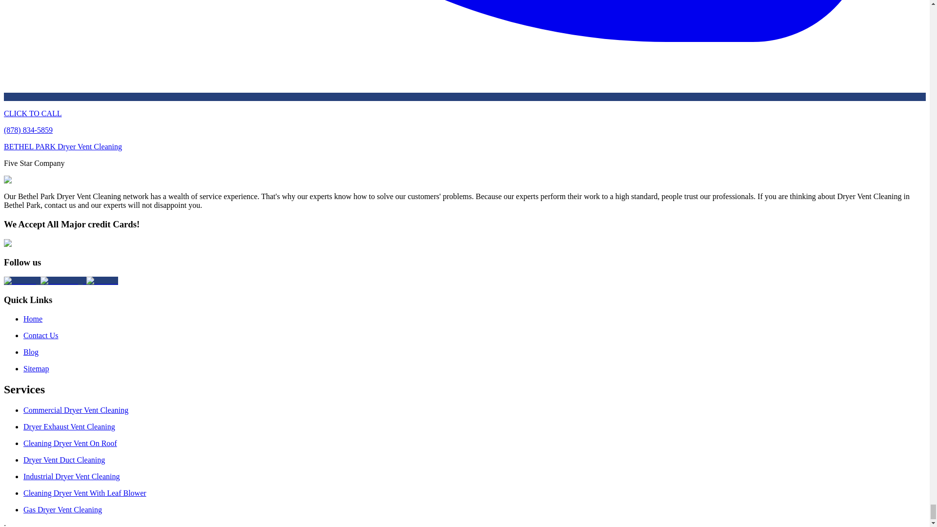  What do you see at coordinates (102, 281) in the screenshot?
I see `Facebook logo` at bounding box center [102, 281].